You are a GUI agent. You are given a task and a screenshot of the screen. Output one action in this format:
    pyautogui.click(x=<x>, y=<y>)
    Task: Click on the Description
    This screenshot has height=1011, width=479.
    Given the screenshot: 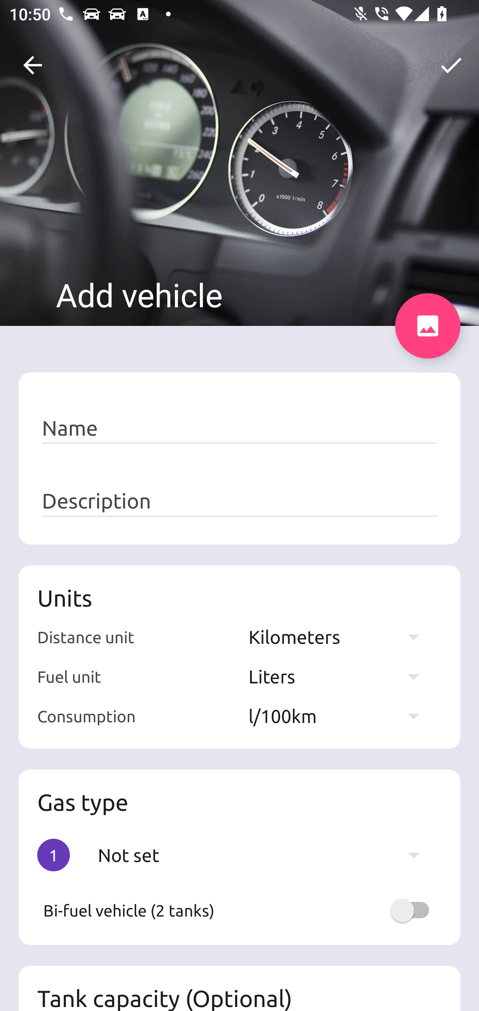 What is the action you would take?
    pyautogui.click(x=239, y=501)
    